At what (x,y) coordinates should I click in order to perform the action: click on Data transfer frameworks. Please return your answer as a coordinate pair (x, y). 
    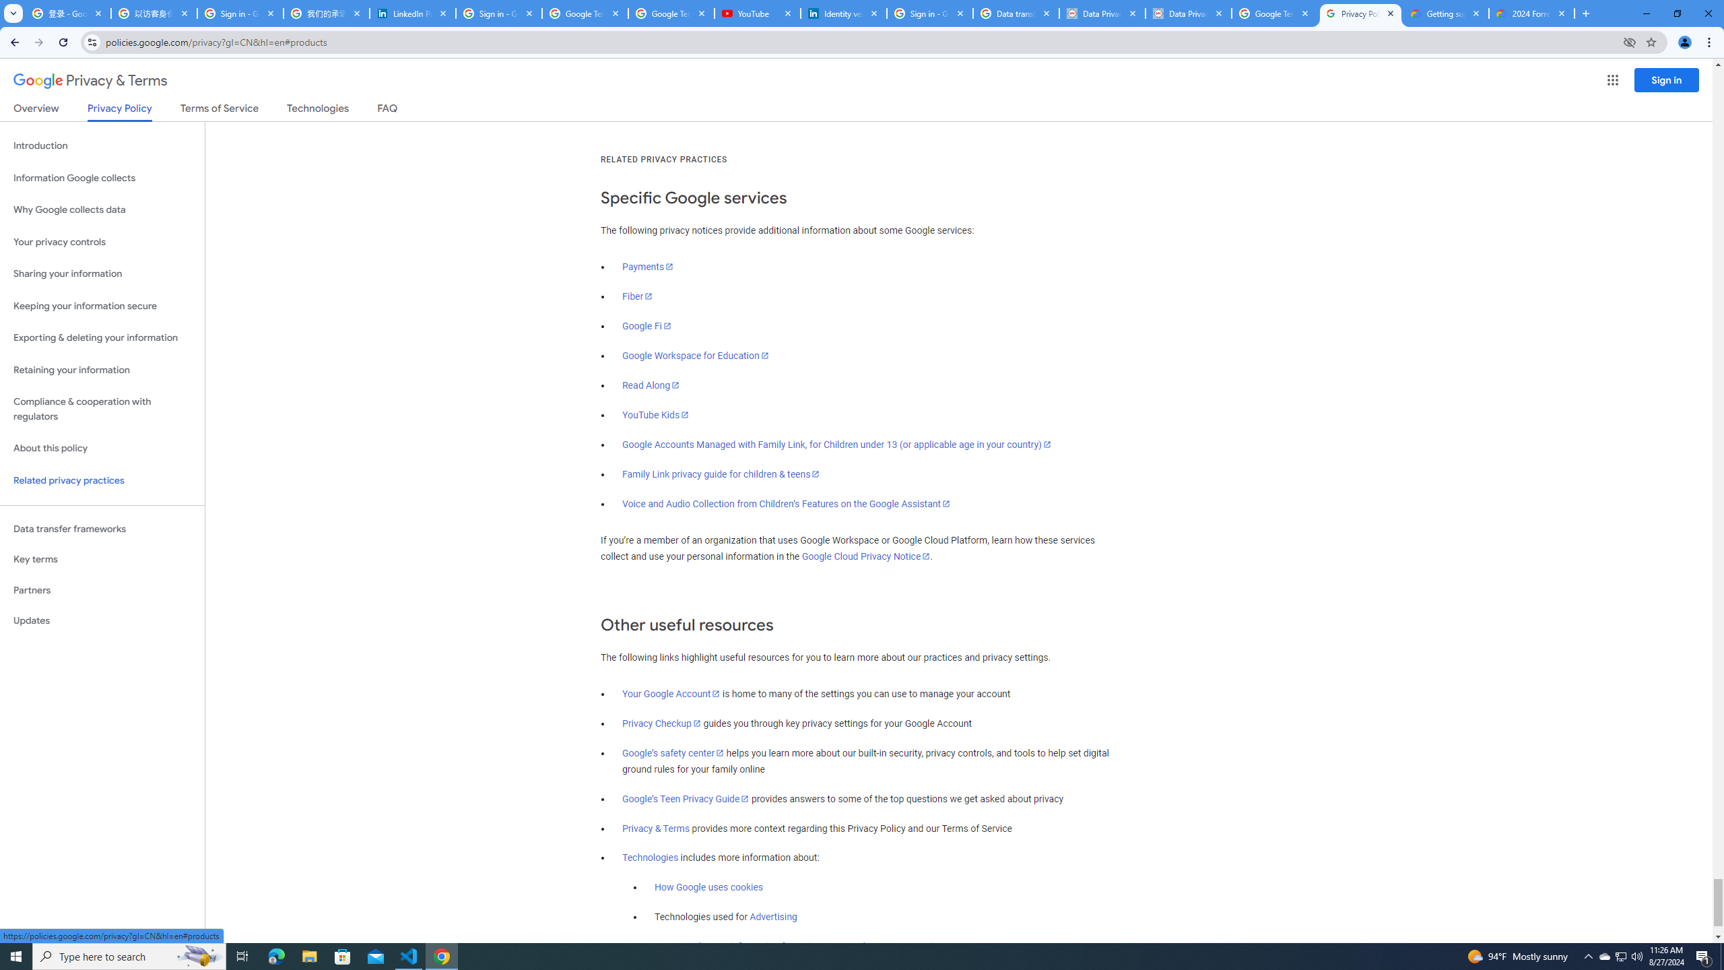
    Looking at the image, I should click on (102, 529).